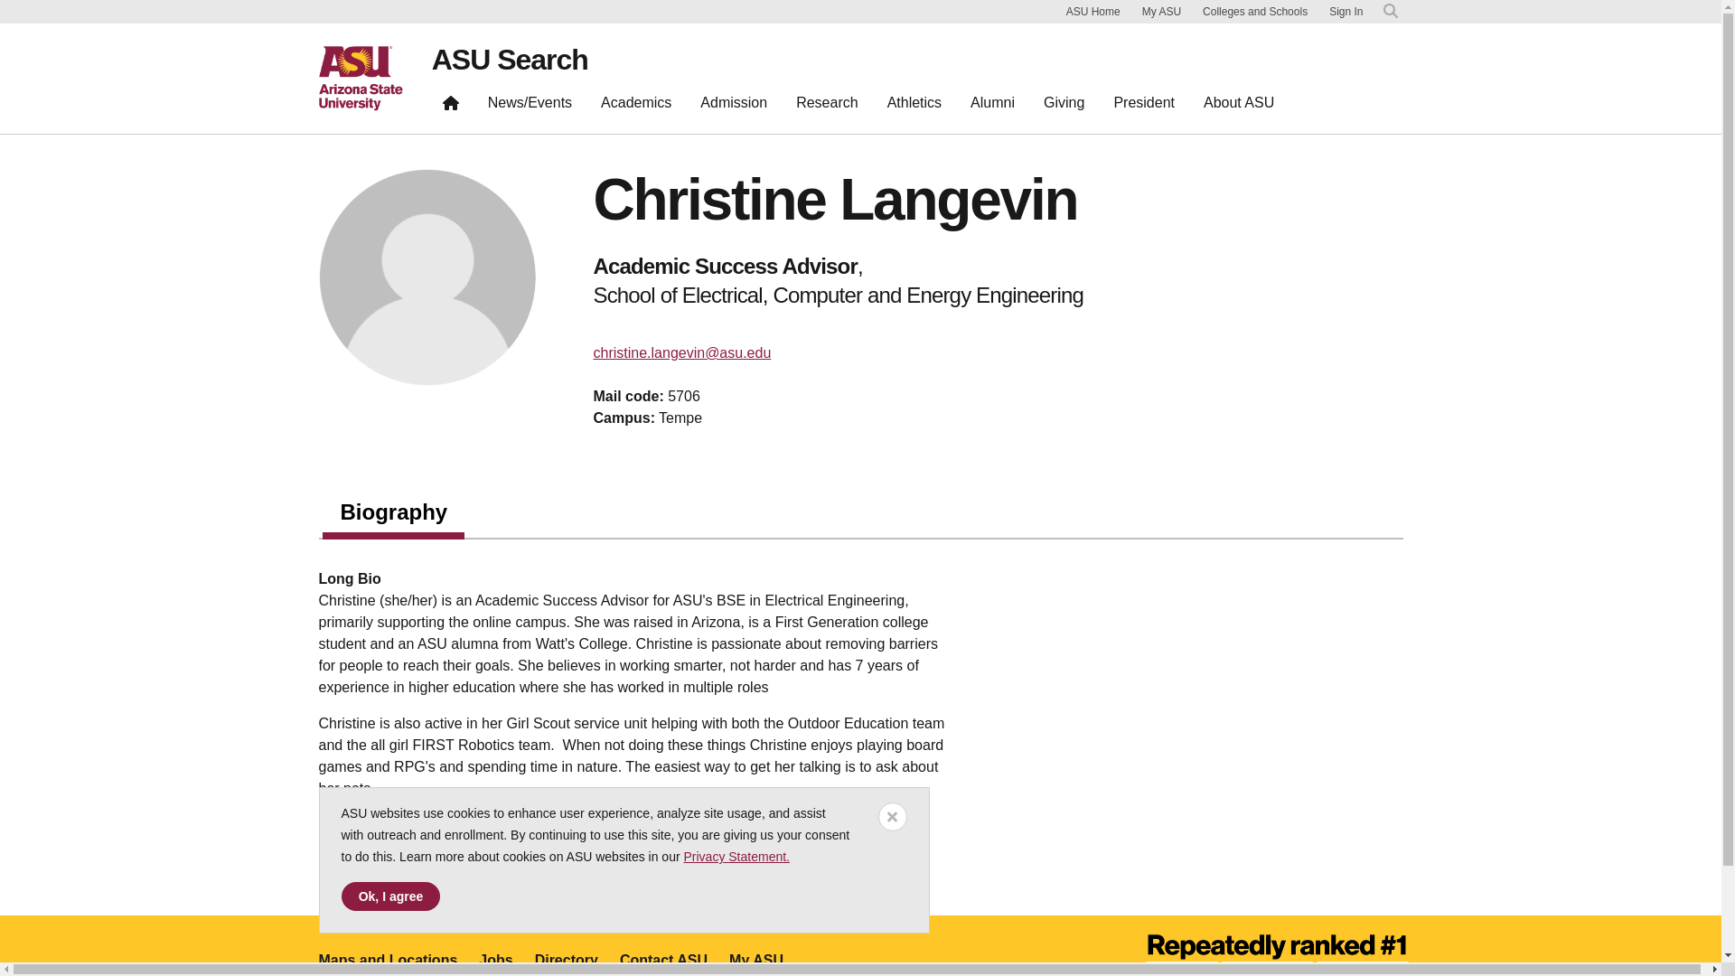  What do you see at coordinates (663, 960) in the screenshot?
I see `Contact ASU` at bounding box center [663, 960].